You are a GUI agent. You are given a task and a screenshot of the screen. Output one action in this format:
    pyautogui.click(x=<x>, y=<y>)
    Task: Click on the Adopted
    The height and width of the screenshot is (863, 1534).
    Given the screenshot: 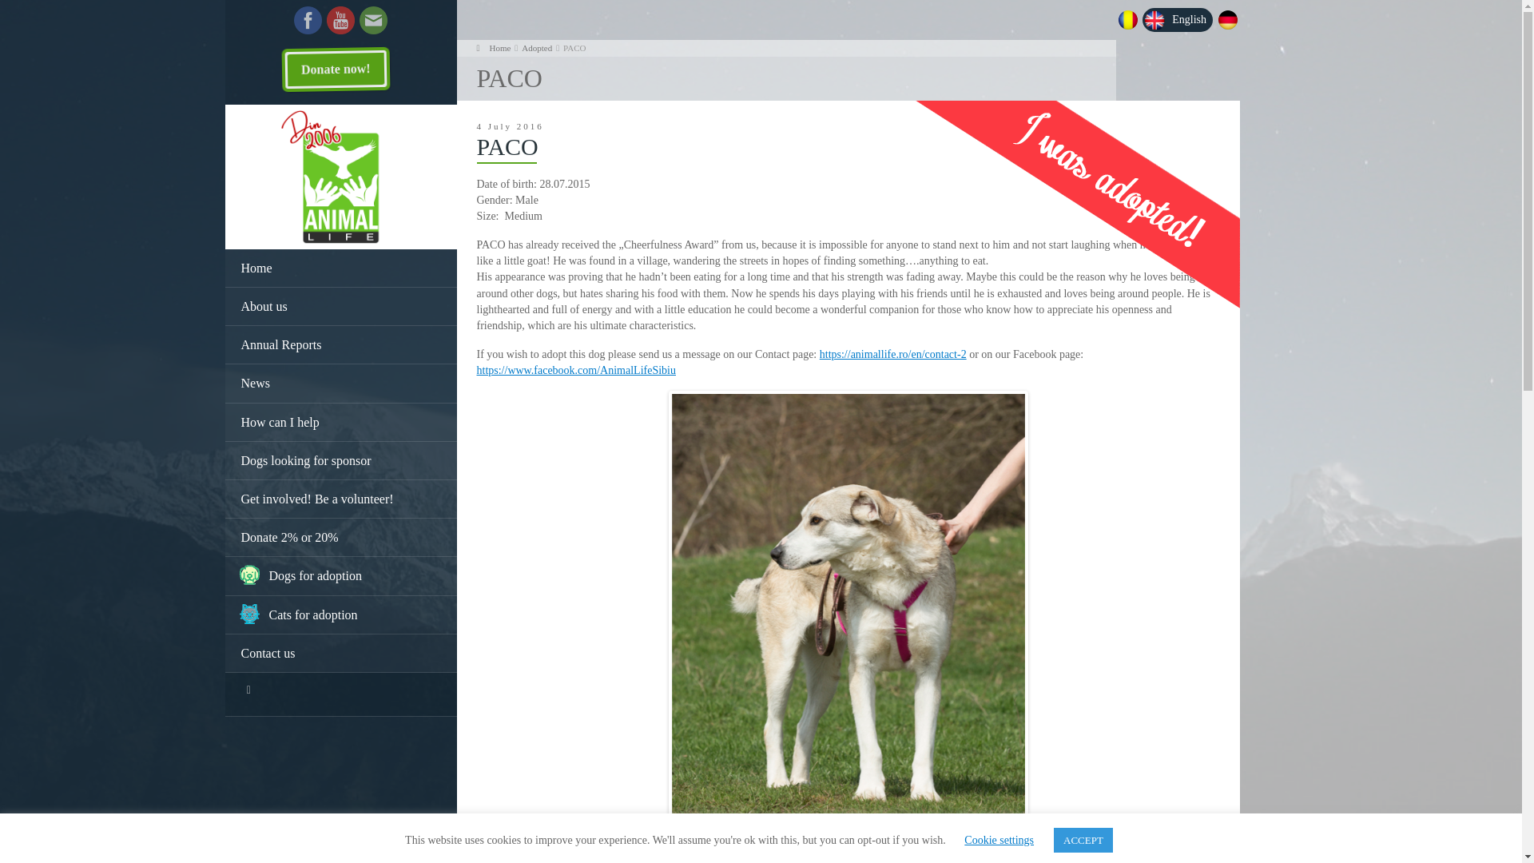 What is the action you would take?
    pyautogui.click(x=537, y=48)
    